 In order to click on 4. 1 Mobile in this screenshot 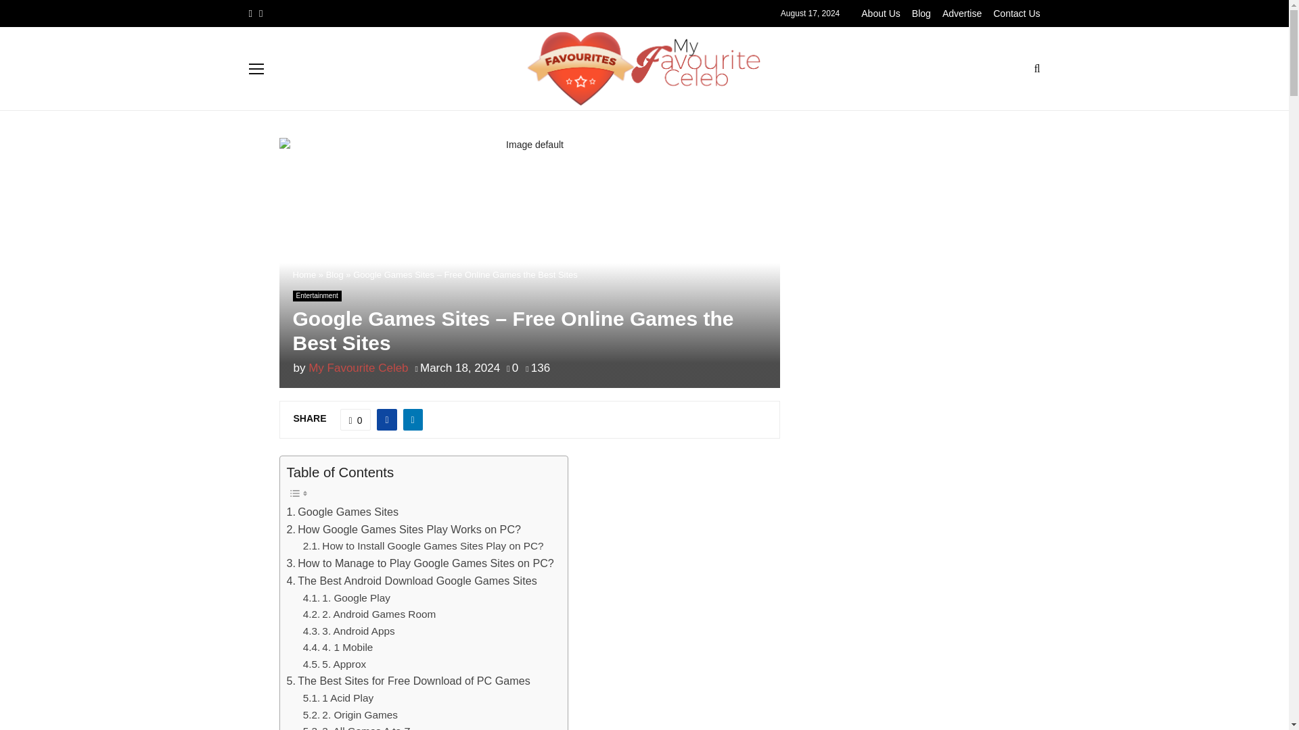, I will do `click(338, 648)`.